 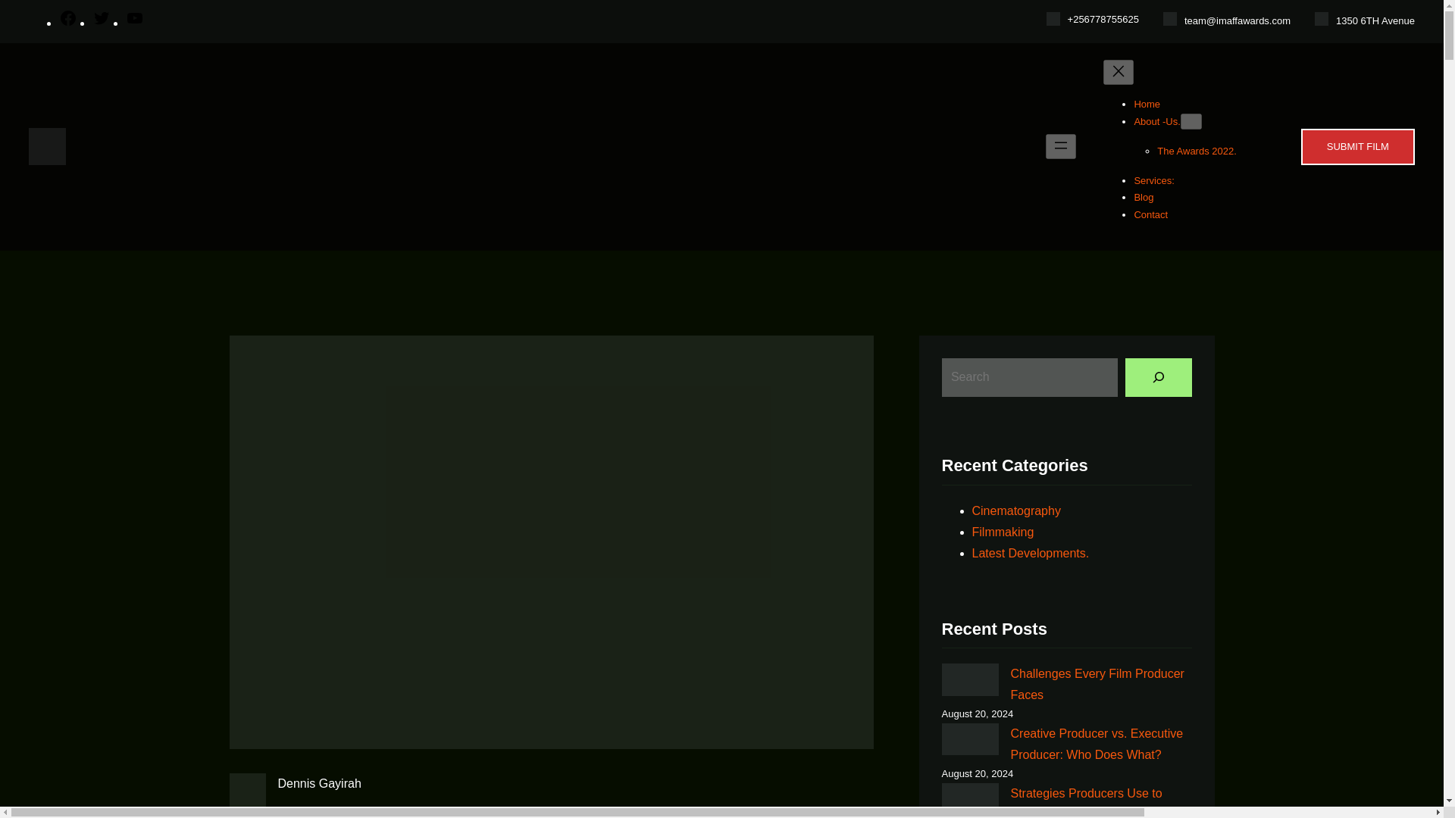 What do you see at coordinates (1153, 180) in the screenshot?
I see `Services:` at bounding box center [1153, 180].